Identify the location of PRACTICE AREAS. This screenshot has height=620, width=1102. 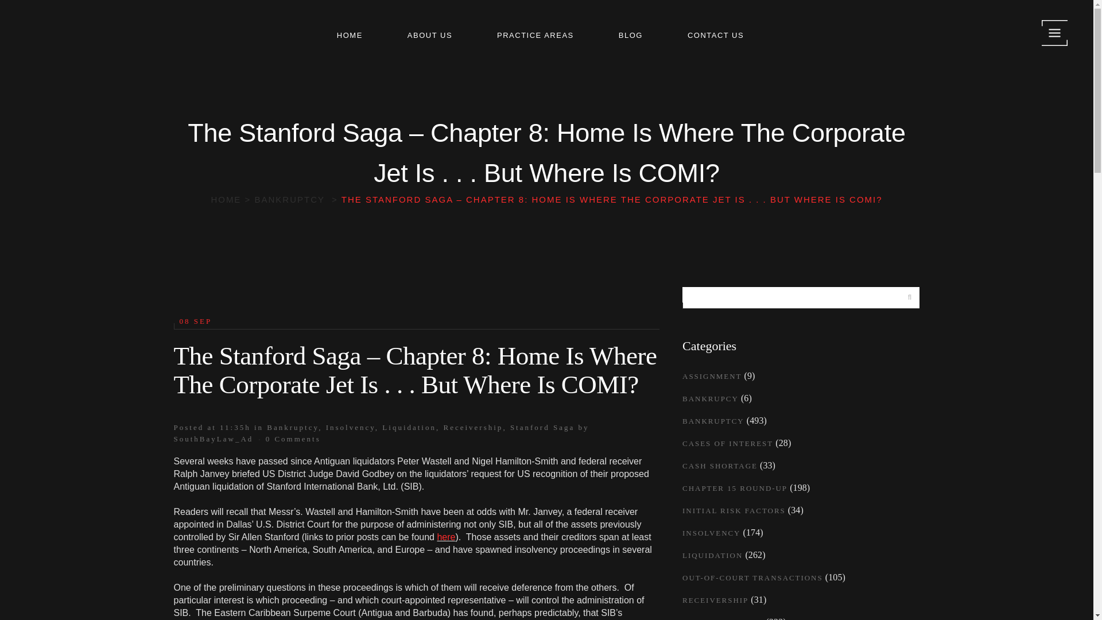
(542, 36).